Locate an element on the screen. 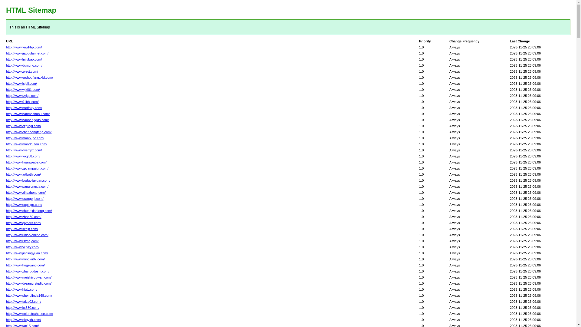  http://www.shengjinda168.com/ is located at coordinates (29, 296).